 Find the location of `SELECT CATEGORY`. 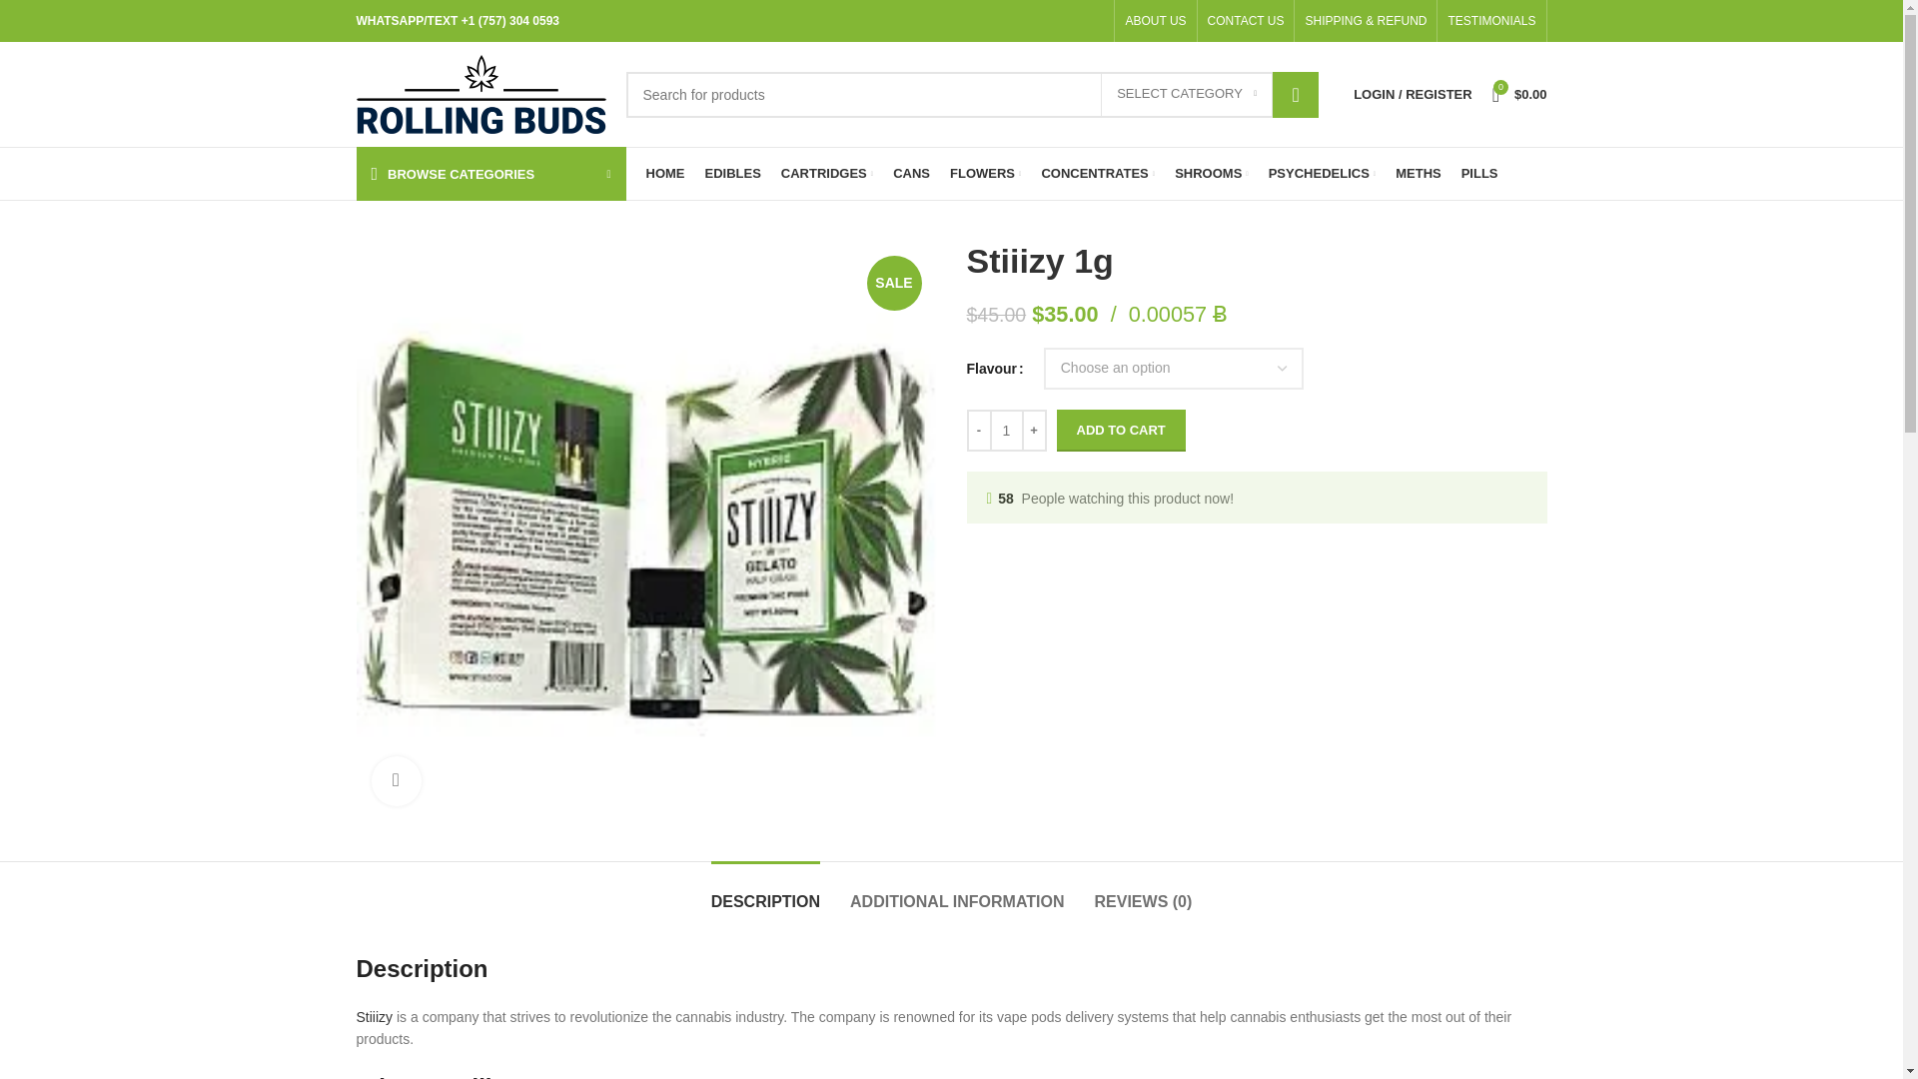

SELECT CATEGORY is located at coordinates (1187, 94).